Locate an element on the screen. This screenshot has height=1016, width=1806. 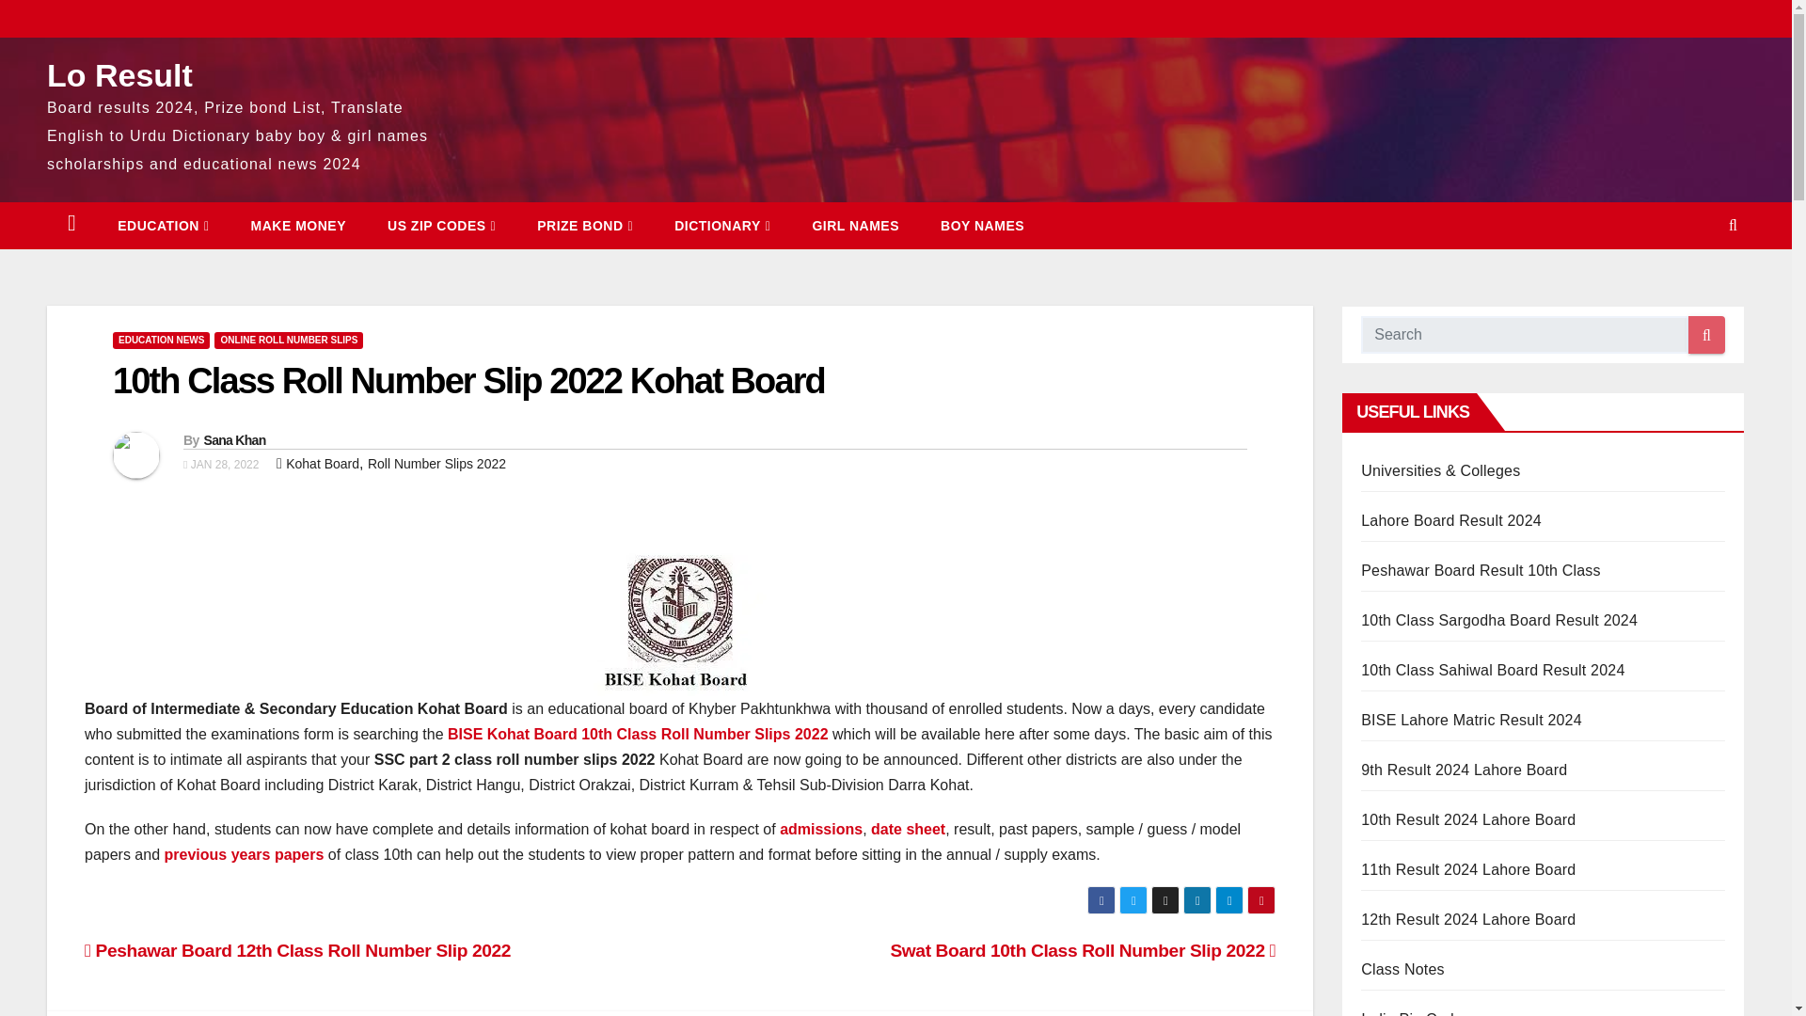
BISE Lahore 11th Class Result 2024 is located at coordinates (1467, 869).